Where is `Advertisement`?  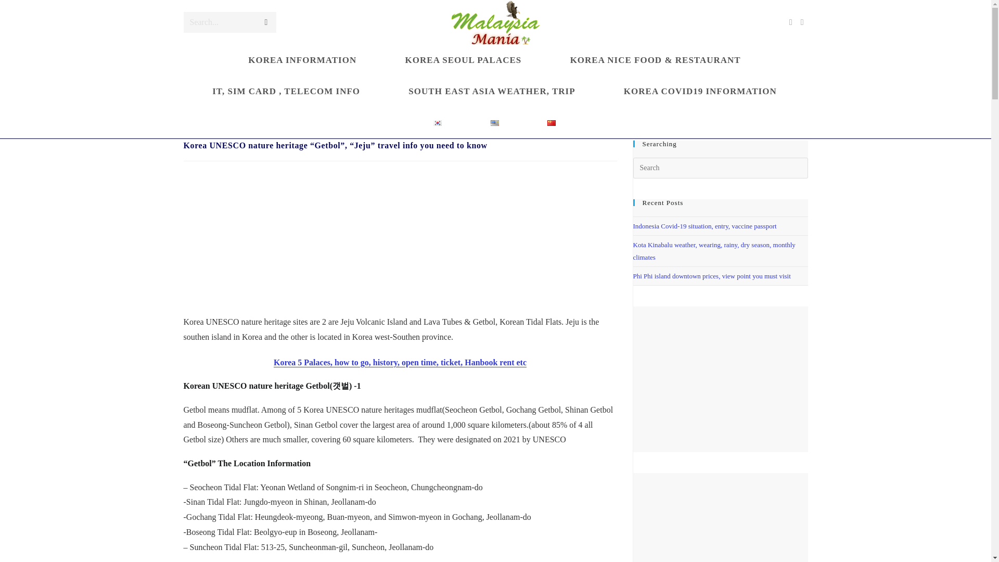
Advertisement is located at coordinates (720, 517).